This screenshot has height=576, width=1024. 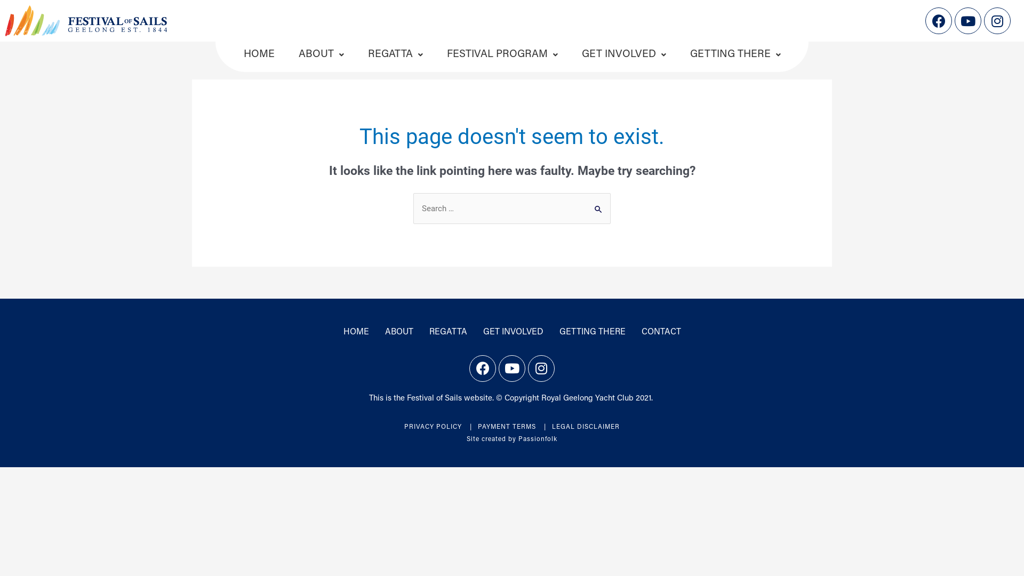 I want to click on PAYMENT TERMS, so click(x=507, y=427).